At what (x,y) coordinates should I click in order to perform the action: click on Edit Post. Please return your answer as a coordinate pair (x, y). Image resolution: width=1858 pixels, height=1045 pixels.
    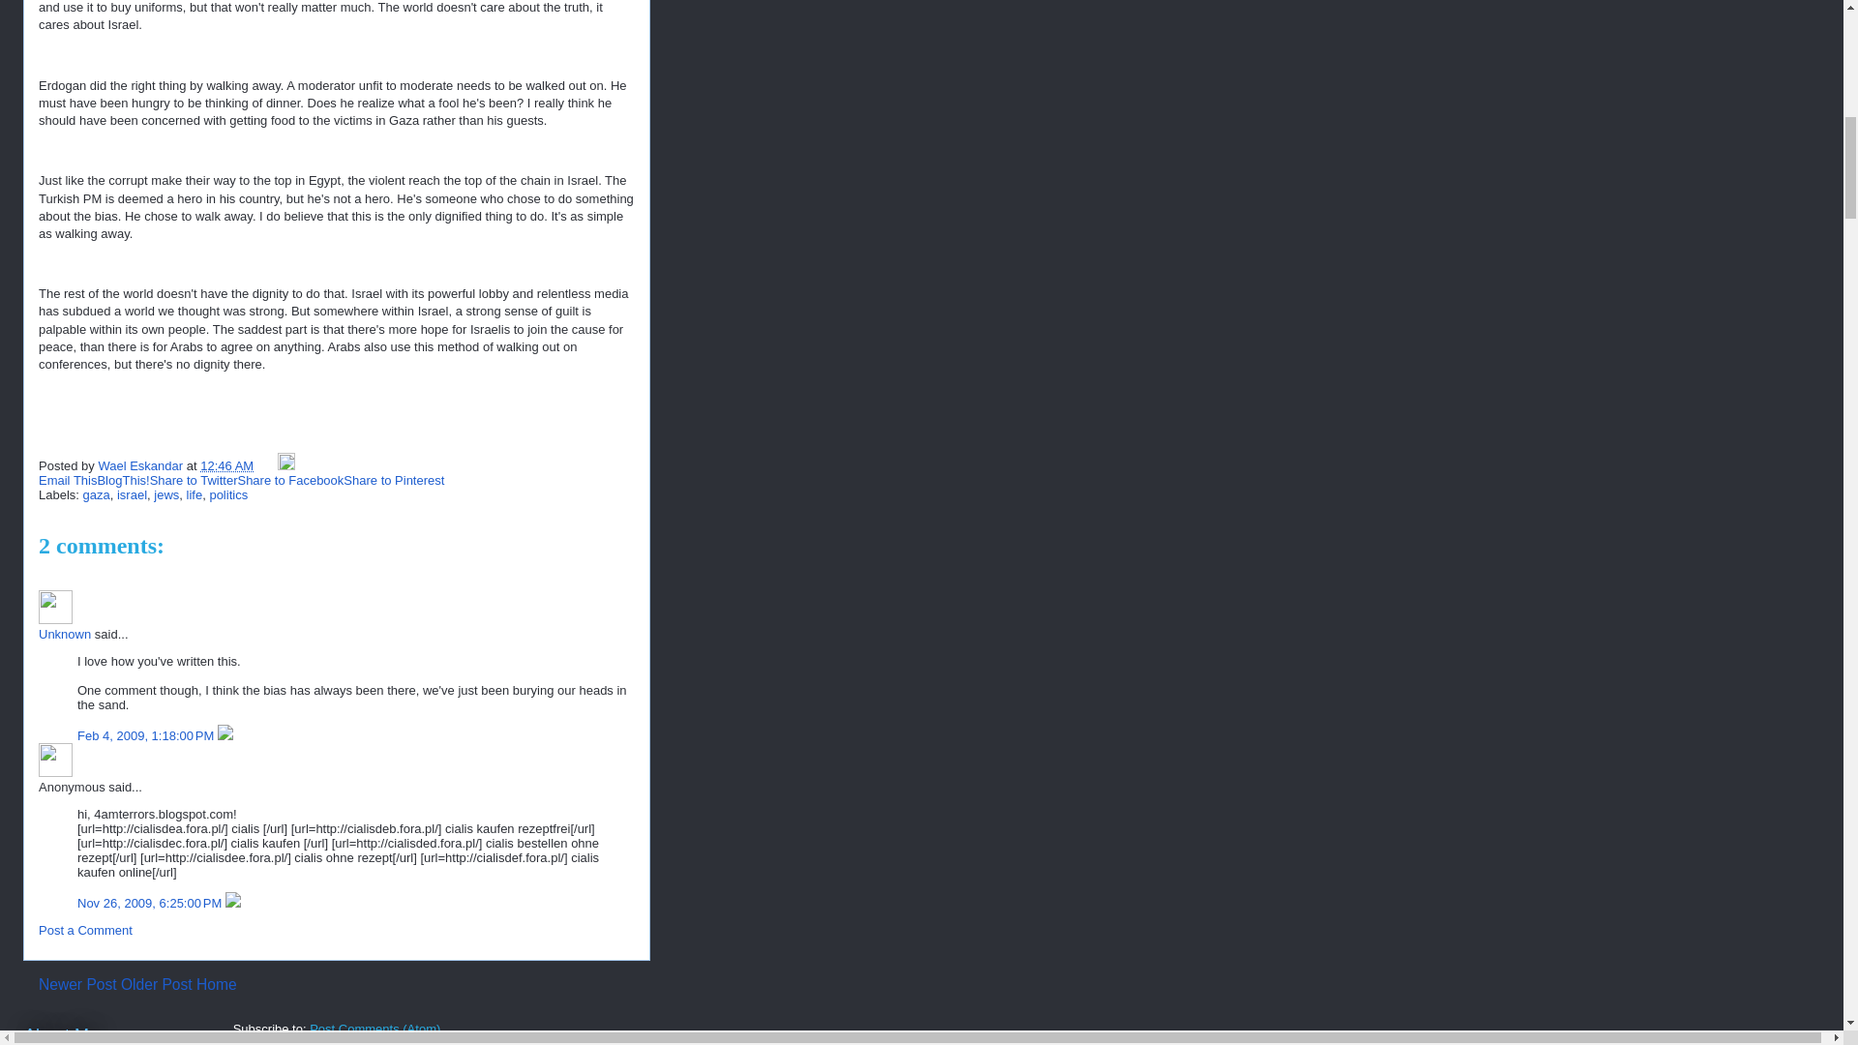
    Looking at the image, I should click on (286, 466).